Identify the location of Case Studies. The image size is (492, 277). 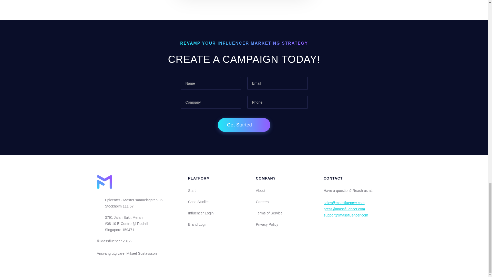
(199, 202).